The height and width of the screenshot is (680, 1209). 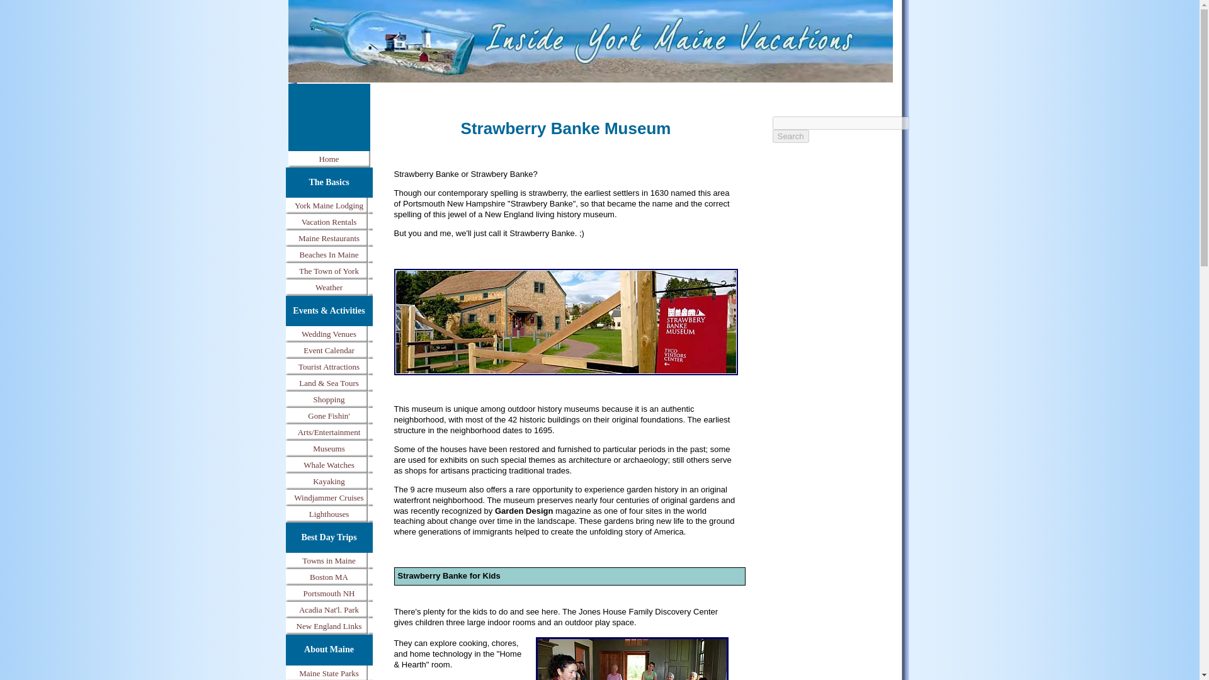 I want to click on New England Links, so click(x=329, y=626).